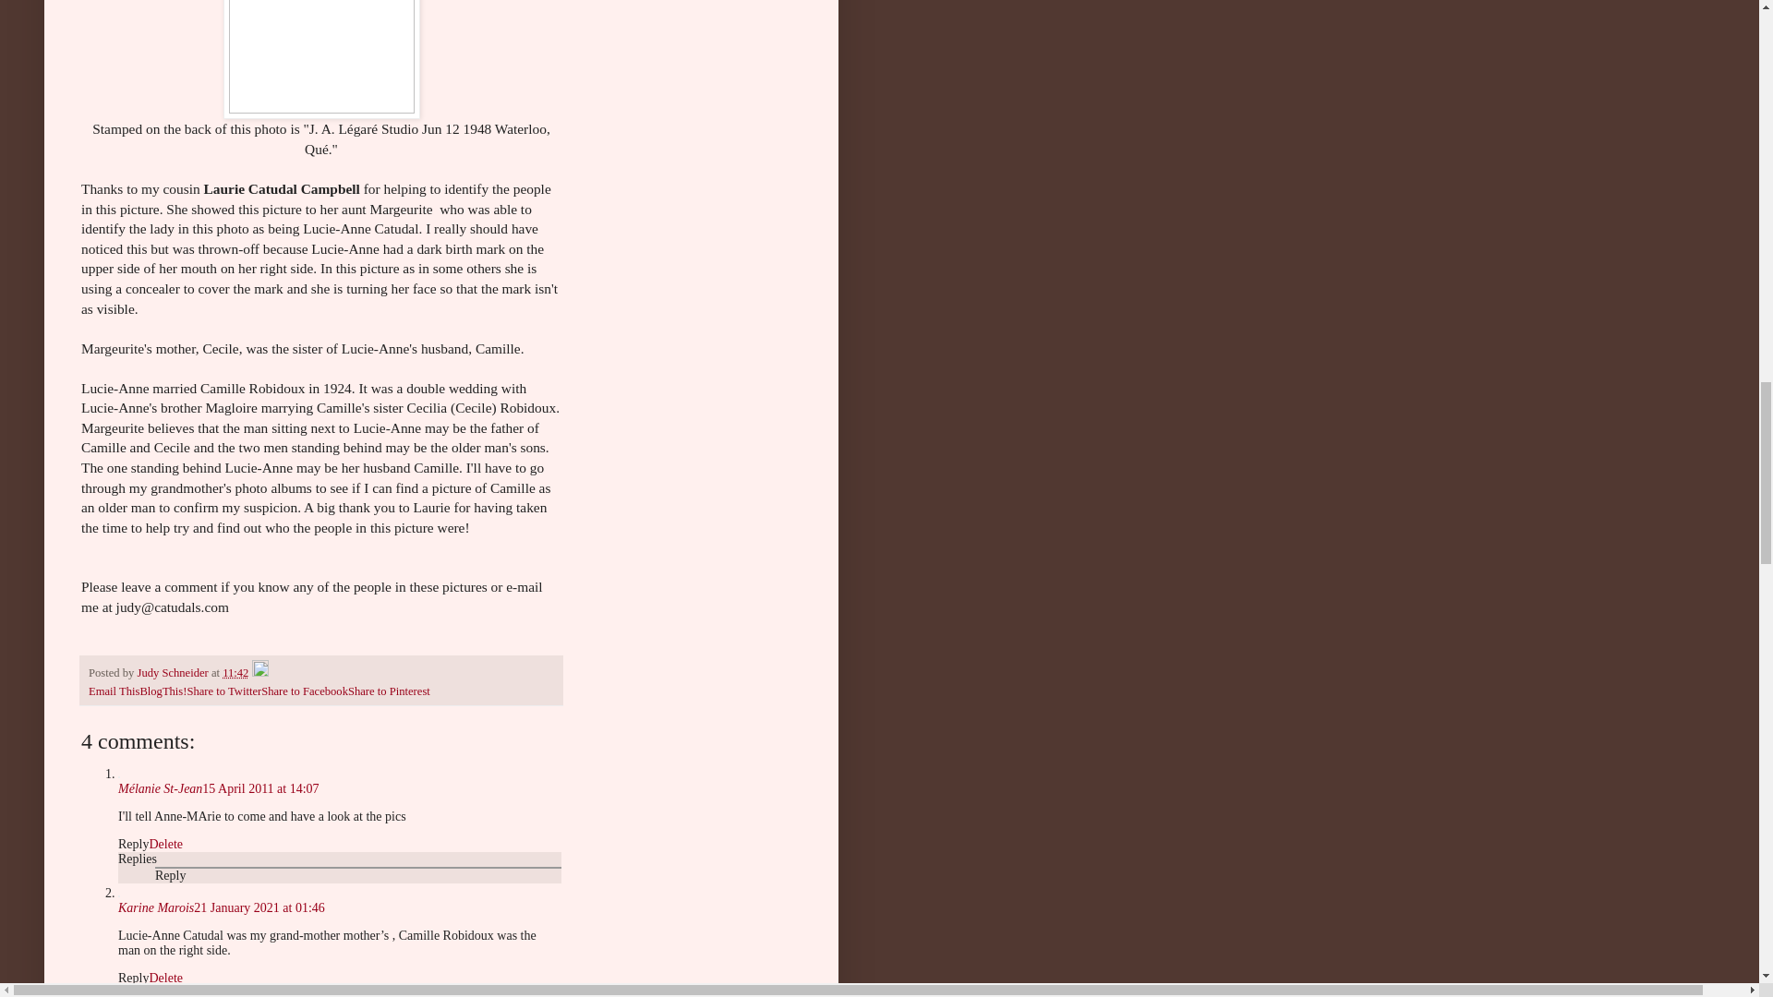 This screenshot has height=997, width=1773. I want to click on Reply, so click(170, 875).